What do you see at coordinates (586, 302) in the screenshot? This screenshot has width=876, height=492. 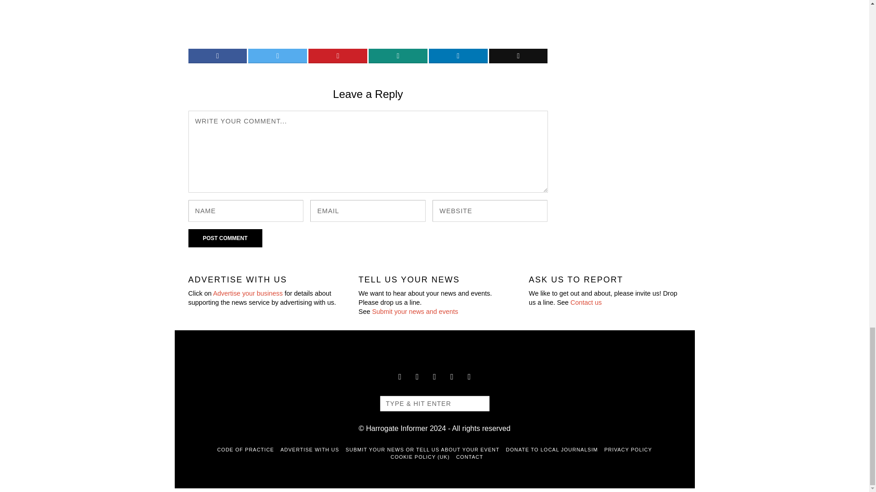 I see `Contact us` at bounding box center [586, 302].